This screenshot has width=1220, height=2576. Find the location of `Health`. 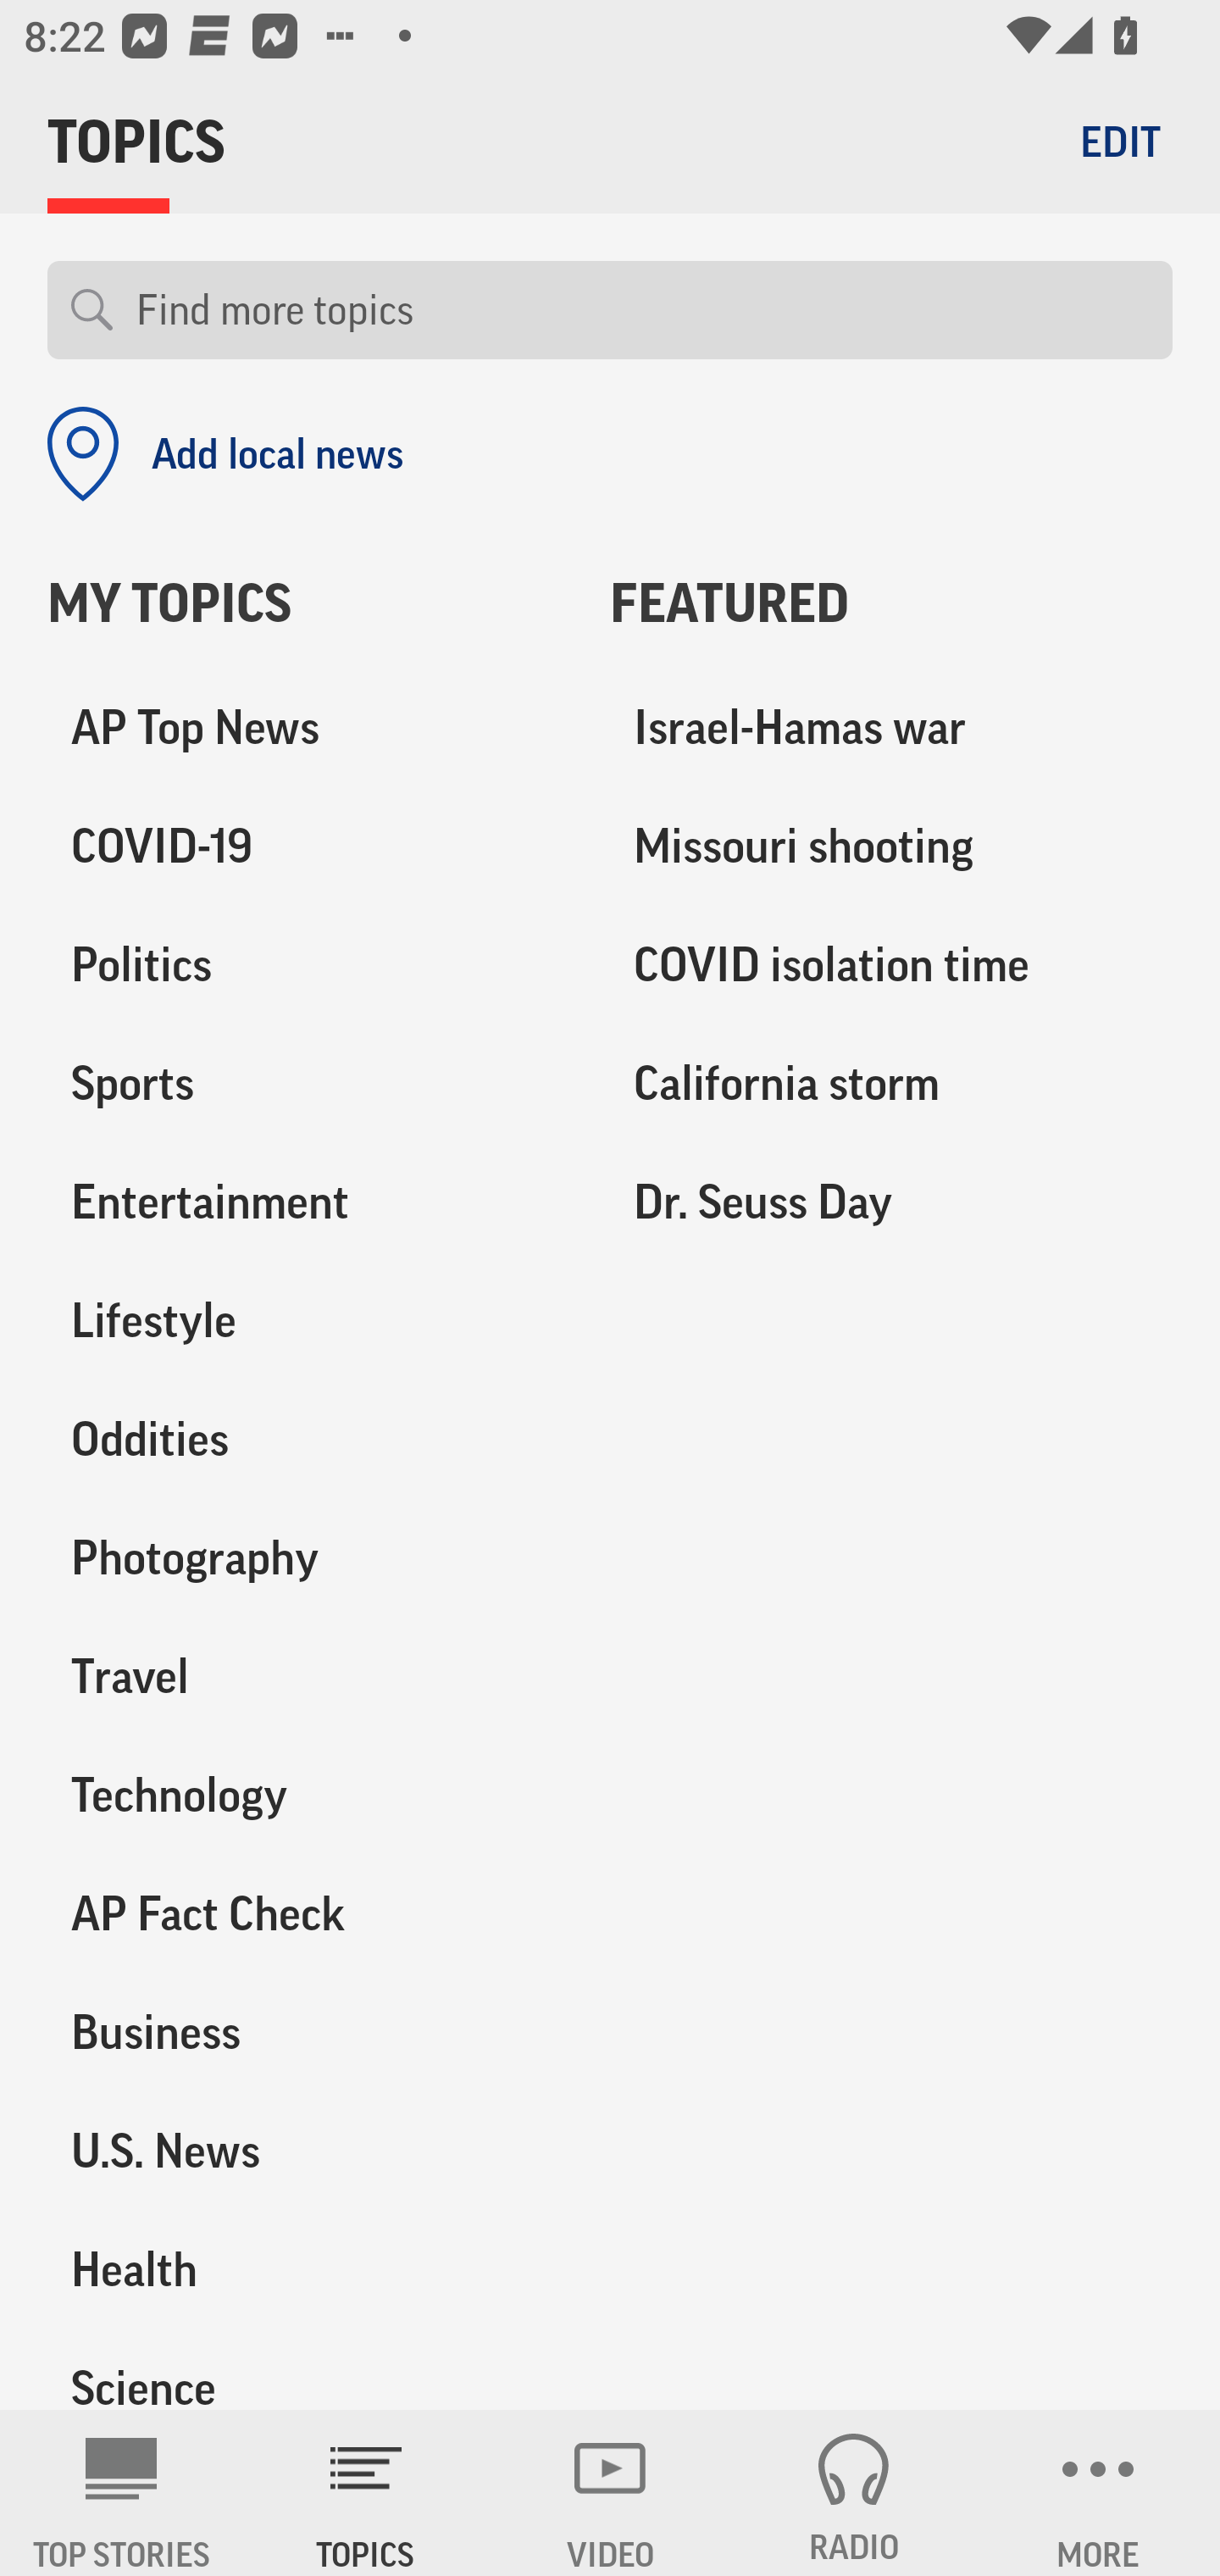

Health is located at coordinates (305, 2269).